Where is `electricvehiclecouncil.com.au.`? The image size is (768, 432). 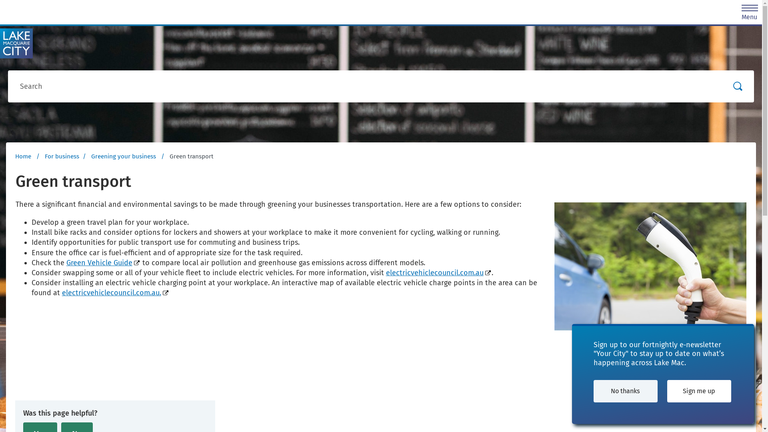
electricvehiclecouncil.com.au. is located at coordinates (116, 293).